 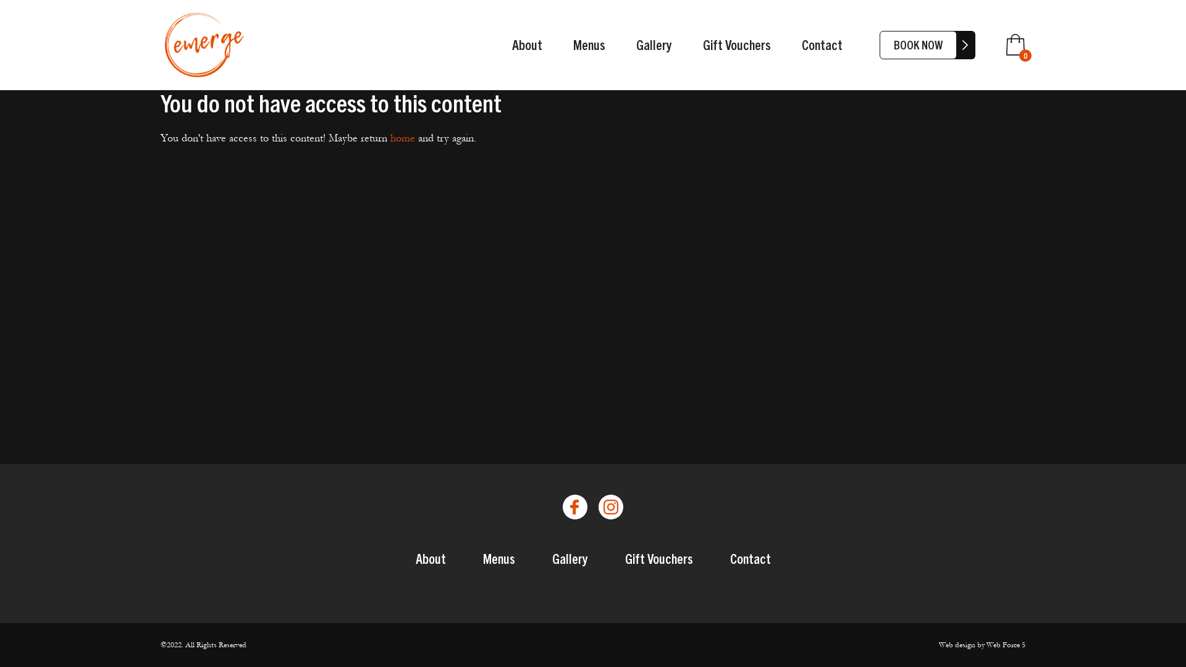 What do you see at coordinates (570, 558) in the screenshot?
I see `Gallery` at bounding box center [570, 558].